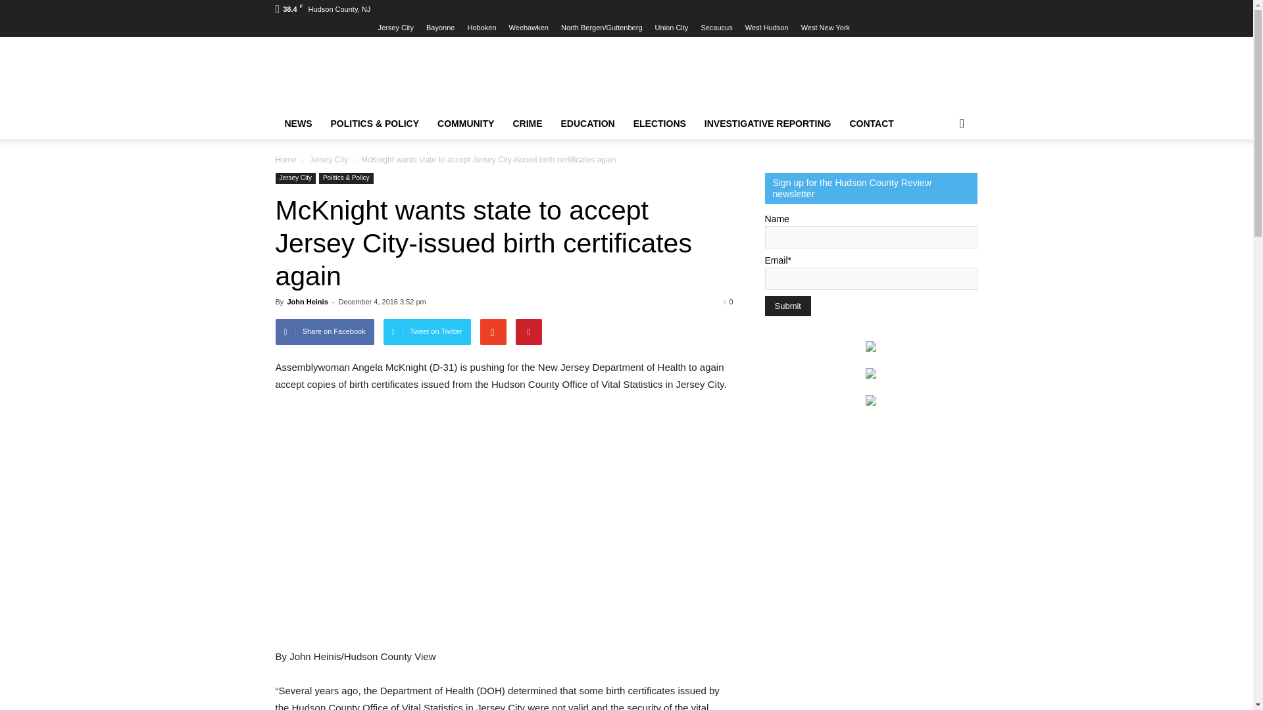  Describe the element at coordinates (588, 124) in the screenshot. I see `EDUCATION` at that location.